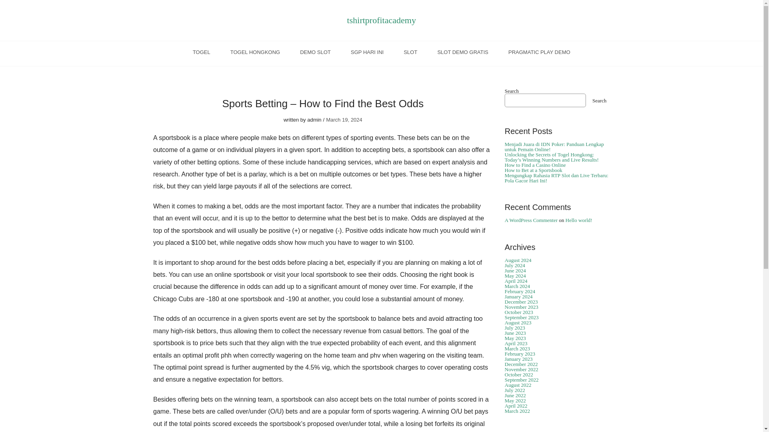 The image size is (769, 432). I want to click on tshirtprofitacademy, so click(381, 20).